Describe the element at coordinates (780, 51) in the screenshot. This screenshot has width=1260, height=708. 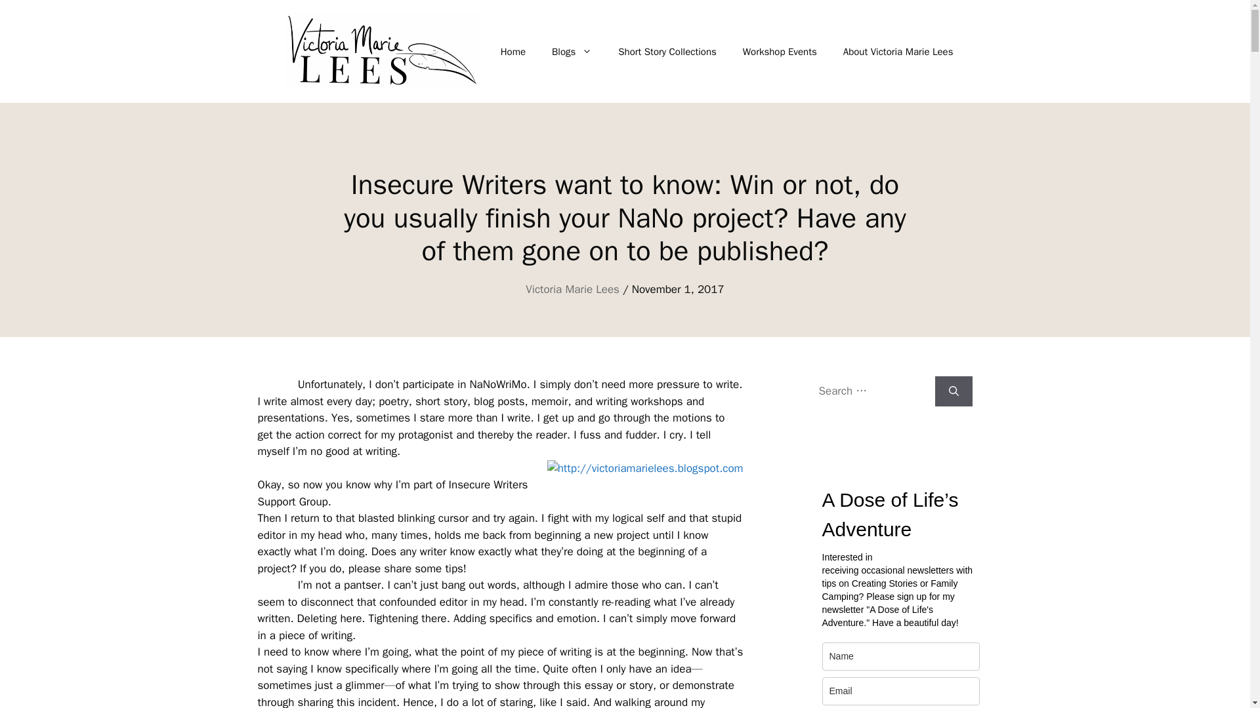
I see `Workshop Events` at that location.